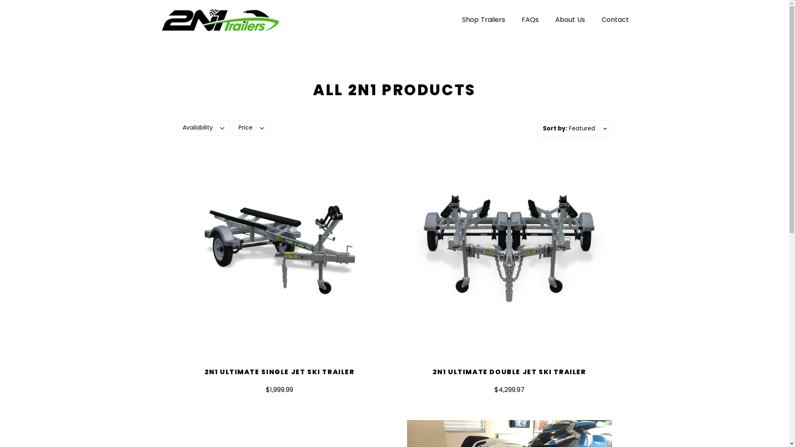 The width and height of the screenshot is (795, 447). I want to click on 2N1 ULTIMATE DOUBLE JET SKI TRAILER, so click(509, 372).